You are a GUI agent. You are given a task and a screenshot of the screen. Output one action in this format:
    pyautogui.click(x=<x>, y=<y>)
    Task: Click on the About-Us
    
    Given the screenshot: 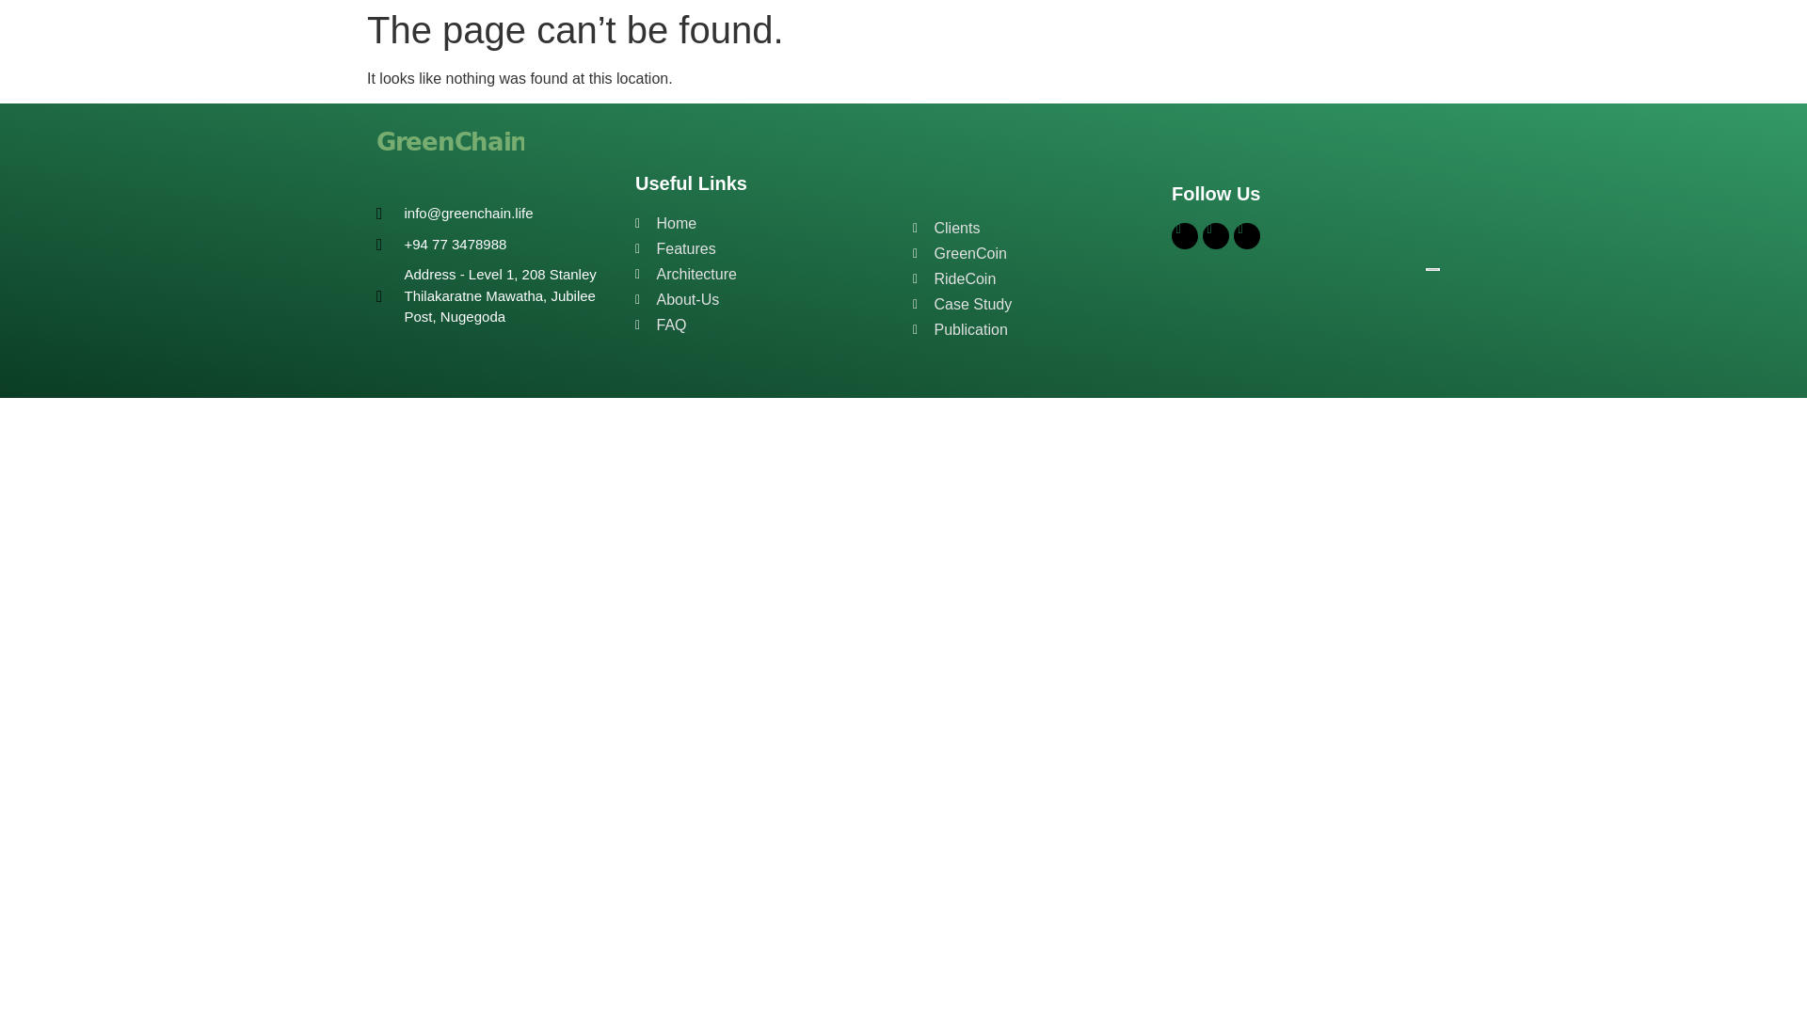 What is the action you would take?
    pyautogui.click(x=770, y=299)
    